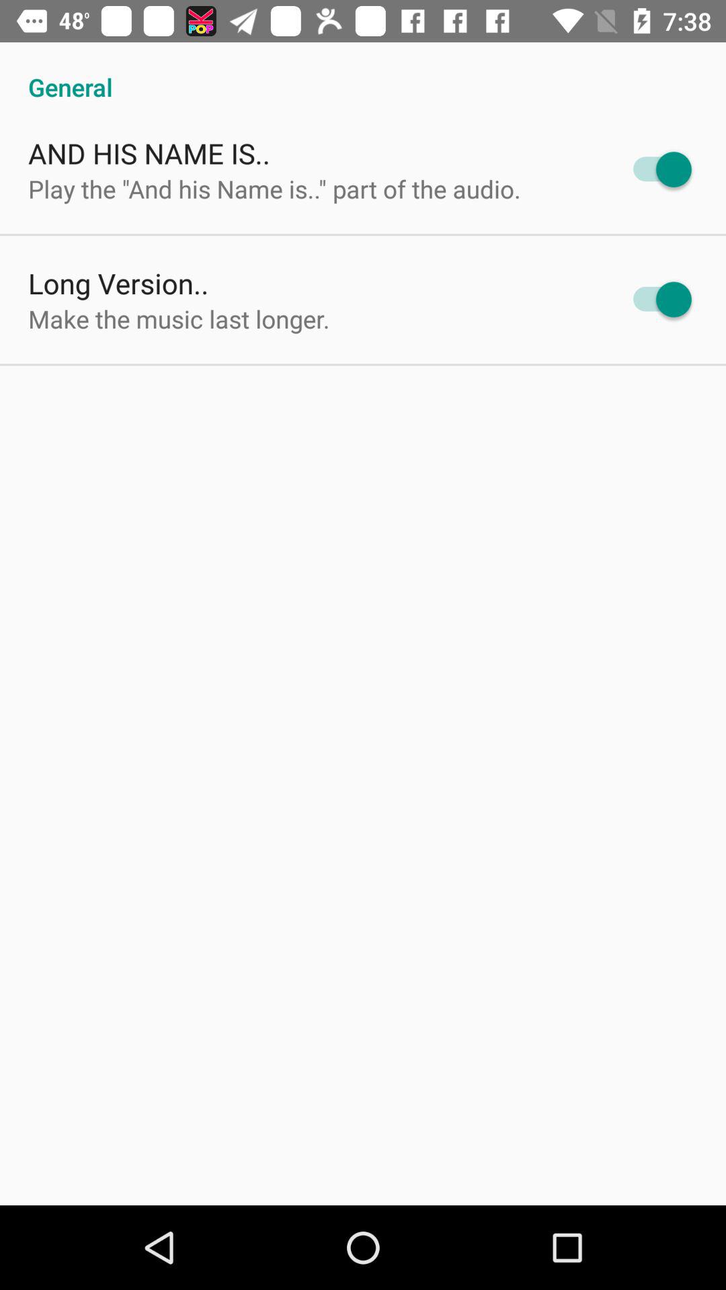  Describe the element at coordinates (118, 284) in the screenshot. I see `tap the icon above the make the music item` at that location.